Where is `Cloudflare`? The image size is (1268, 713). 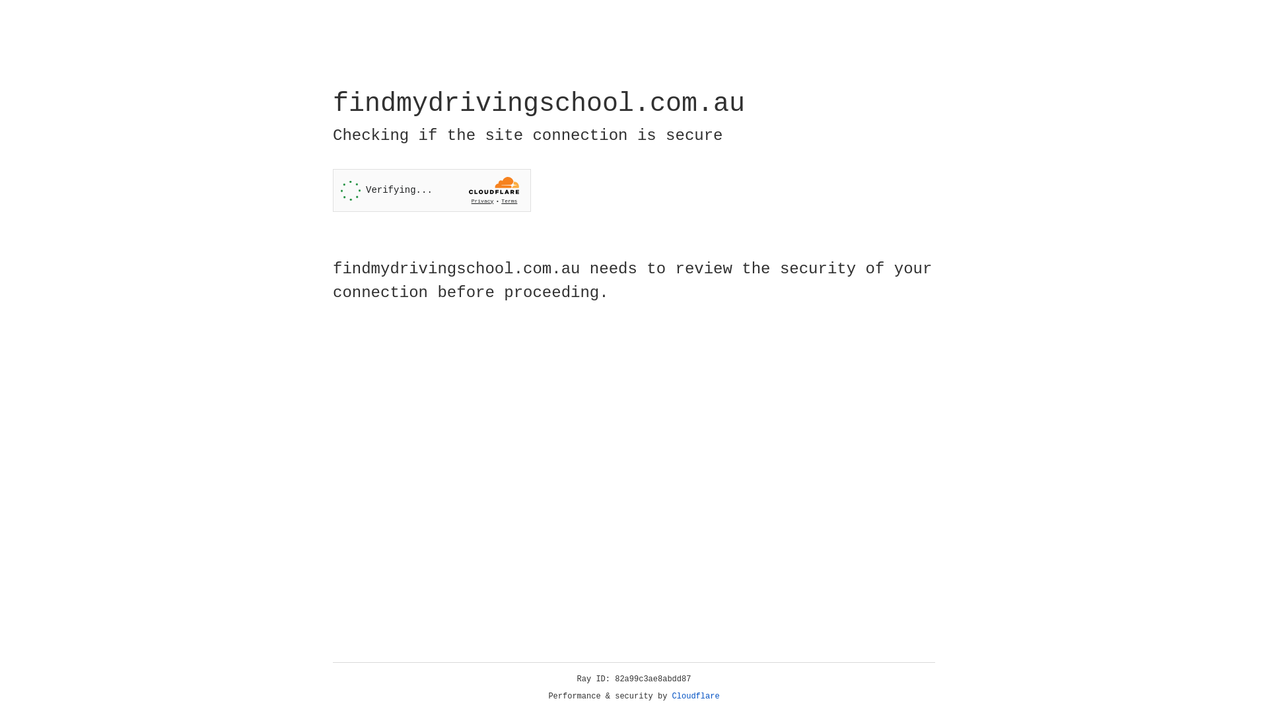 Cloudflare is located at coordinates (696, 696).